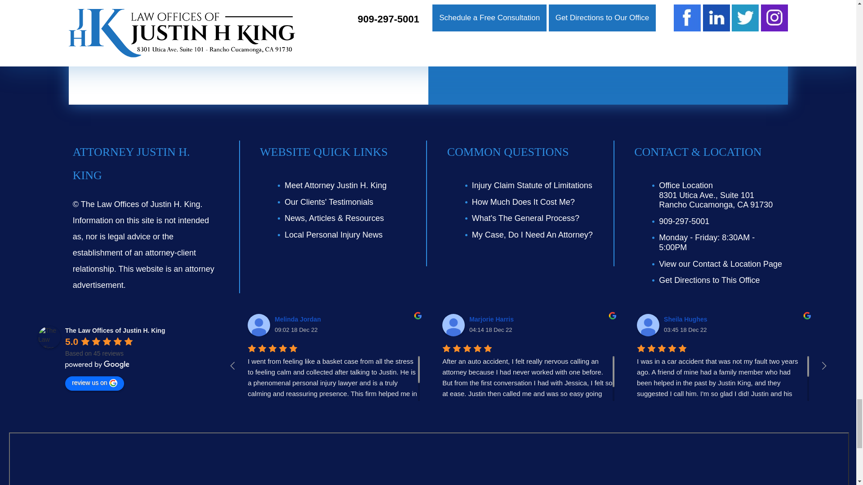 This screenshot has height=485, width=863. I want to click on Sheila Hughes, so click(648, 325).